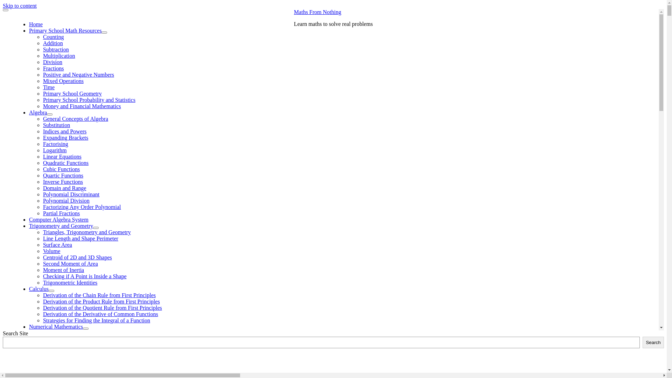  What do you see at coordinates (66, 163) in the screenshot?
I see `Quadratic Functions` at bounding box center [66, 163].